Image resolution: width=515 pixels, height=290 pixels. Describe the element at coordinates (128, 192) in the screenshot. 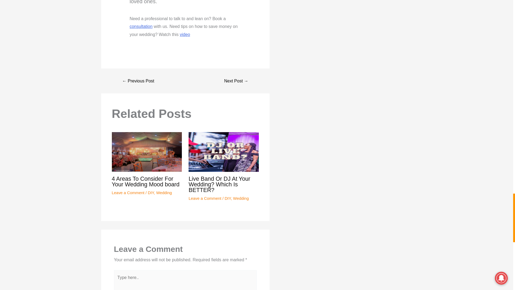

I see `Leave a Comment` at that location.